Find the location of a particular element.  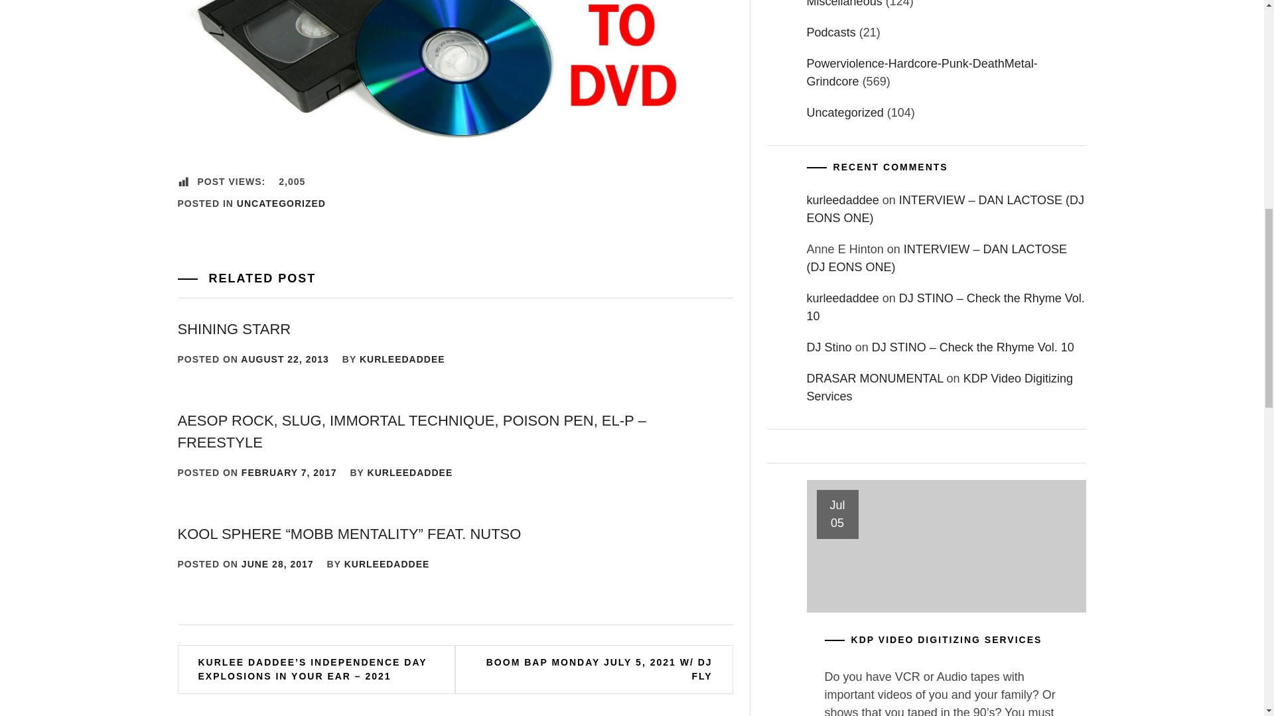

JUNE 28, 2017 is located at coordinates (277, 564).